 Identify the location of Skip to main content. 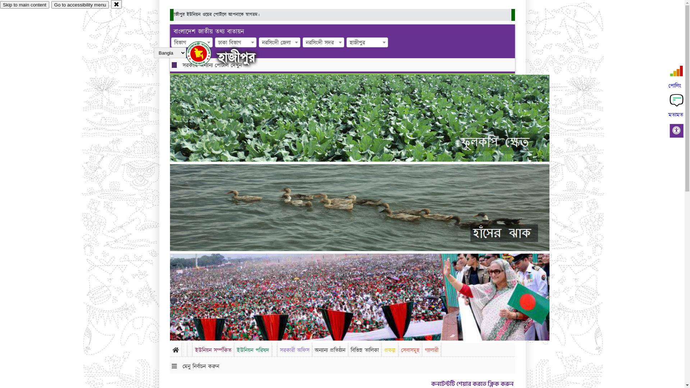
(24, 5).